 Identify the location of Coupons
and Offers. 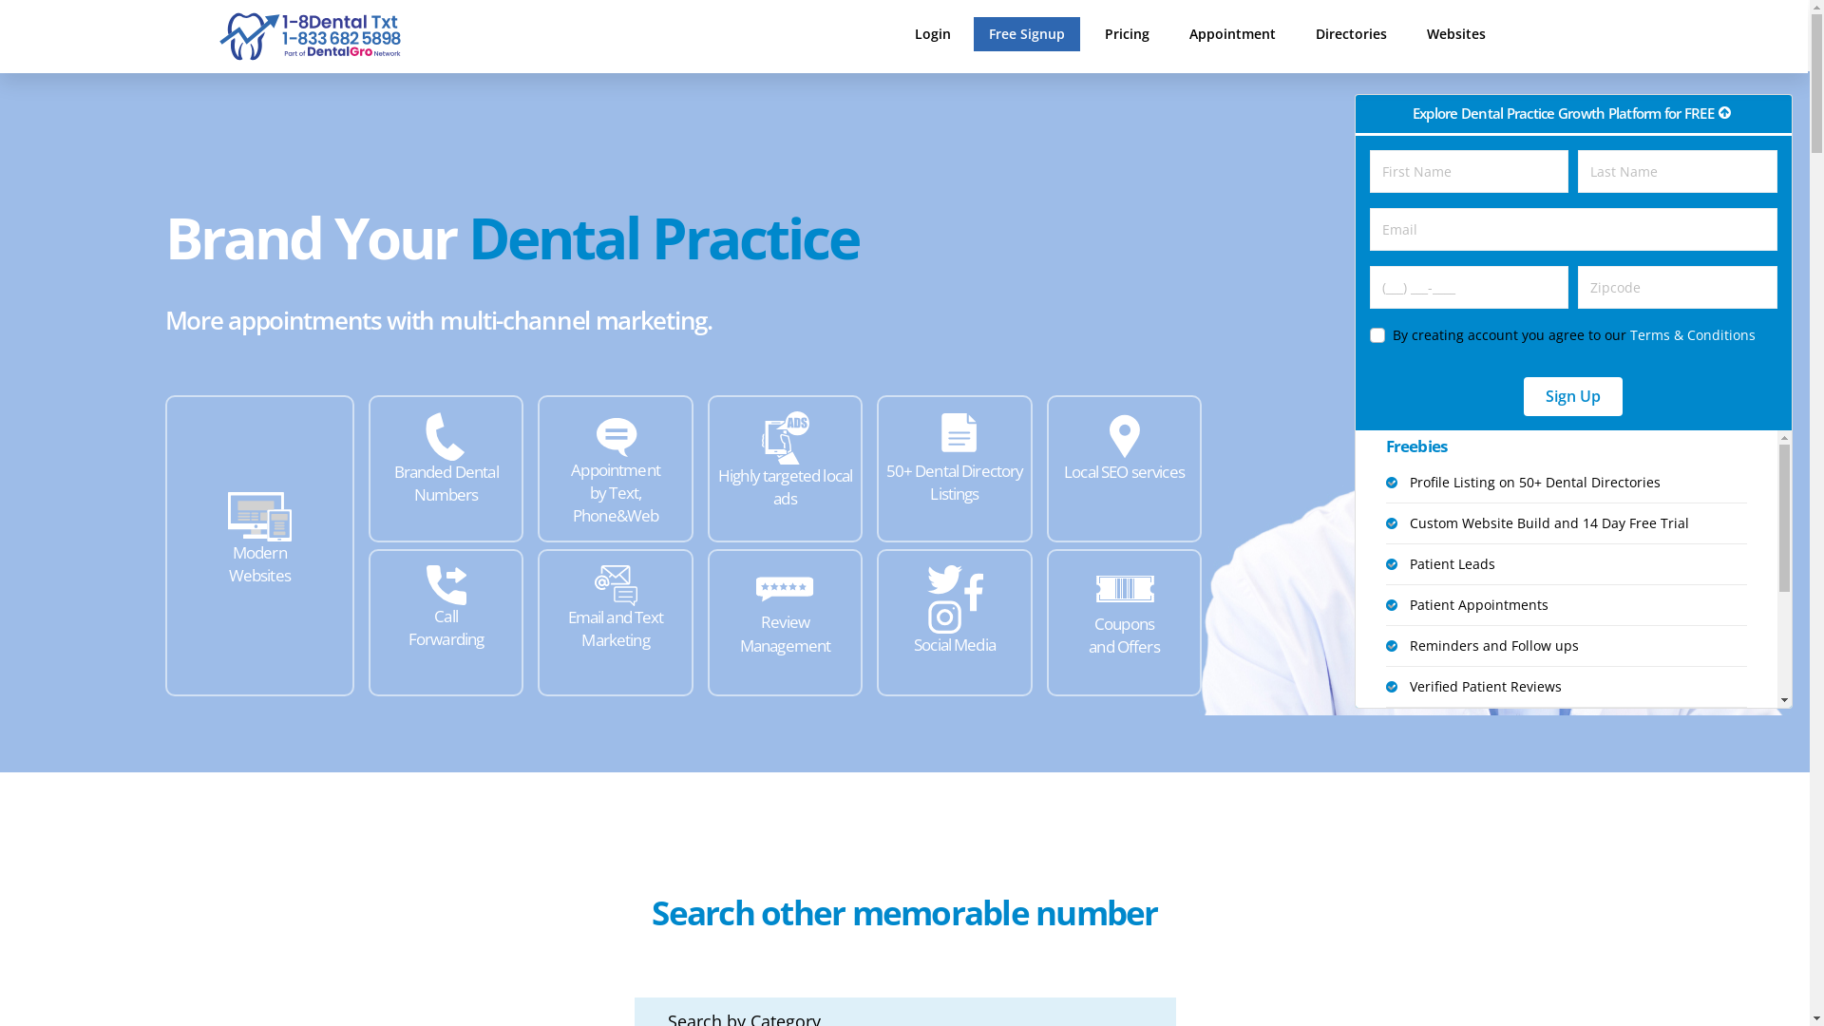
(1125, 623).